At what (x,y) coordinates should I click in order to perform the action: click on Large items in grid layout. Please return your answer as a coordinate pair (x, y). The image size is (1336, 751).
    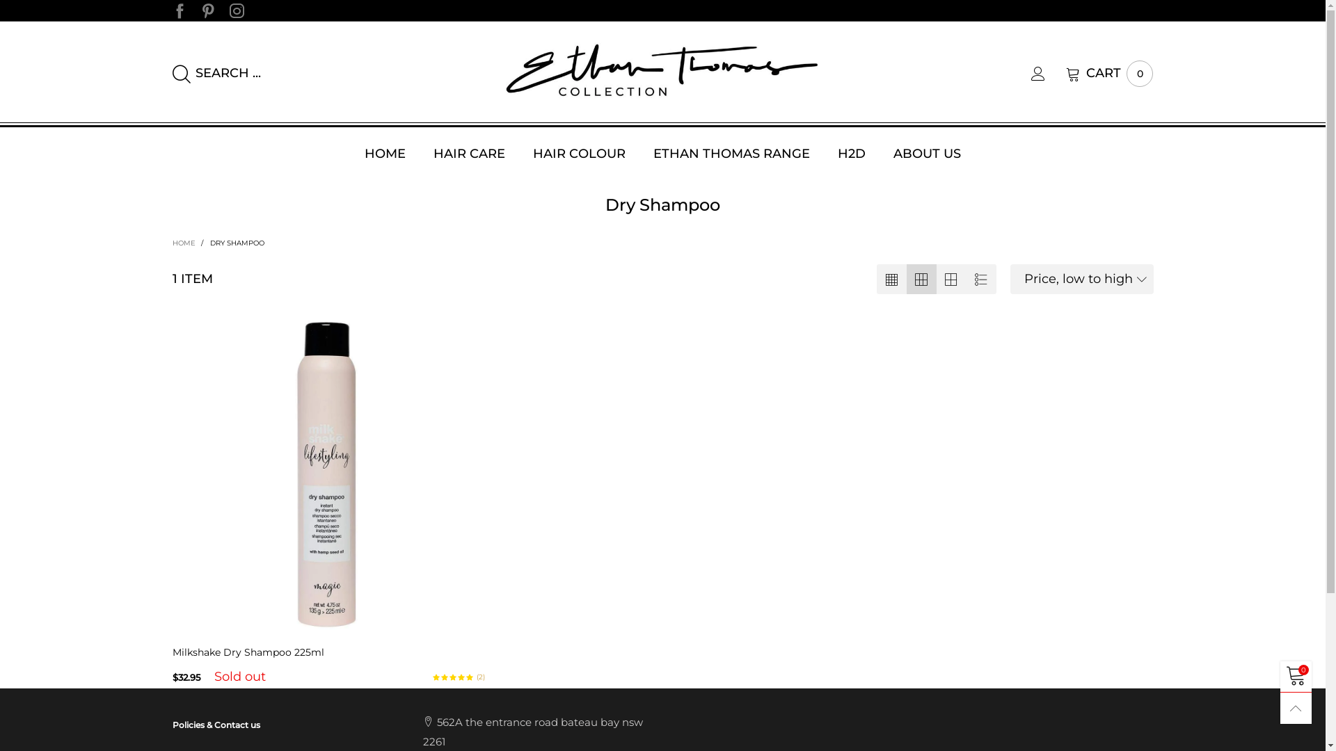
    Looking at the image, I should click on (921, 280).